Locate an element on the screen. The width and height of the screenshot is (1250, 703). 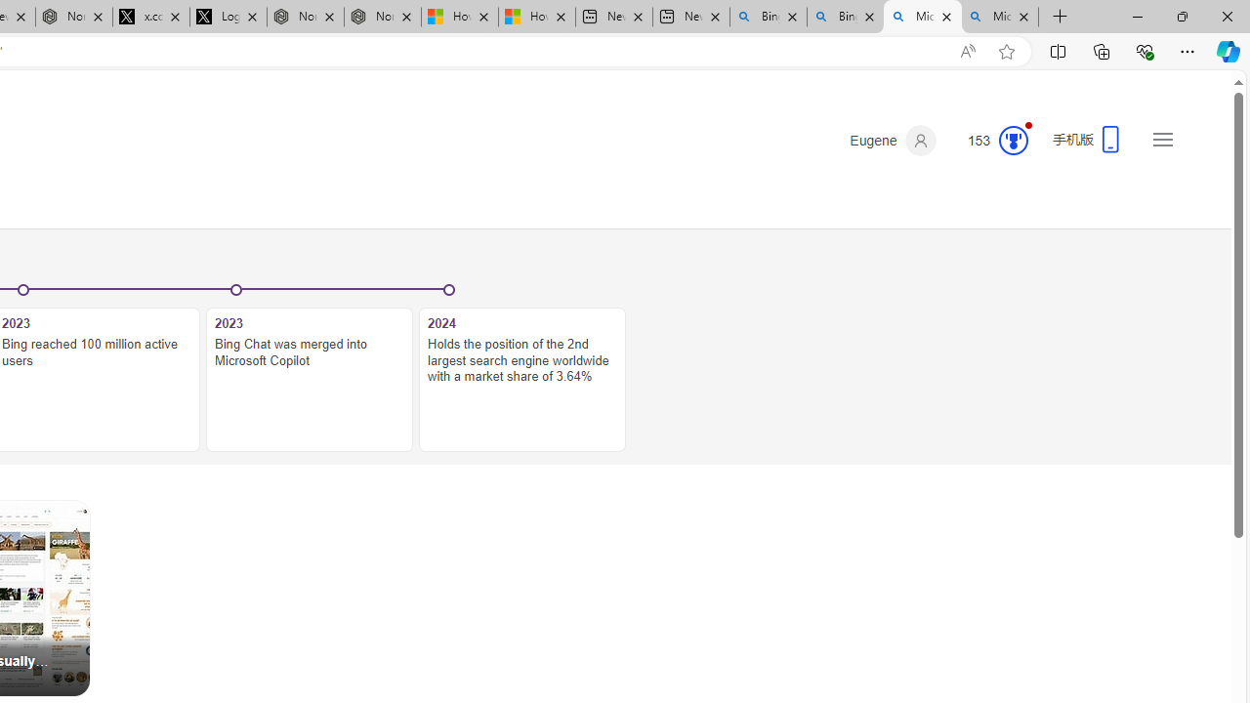
Settings and quick links is located at coordinates (1162, 139).